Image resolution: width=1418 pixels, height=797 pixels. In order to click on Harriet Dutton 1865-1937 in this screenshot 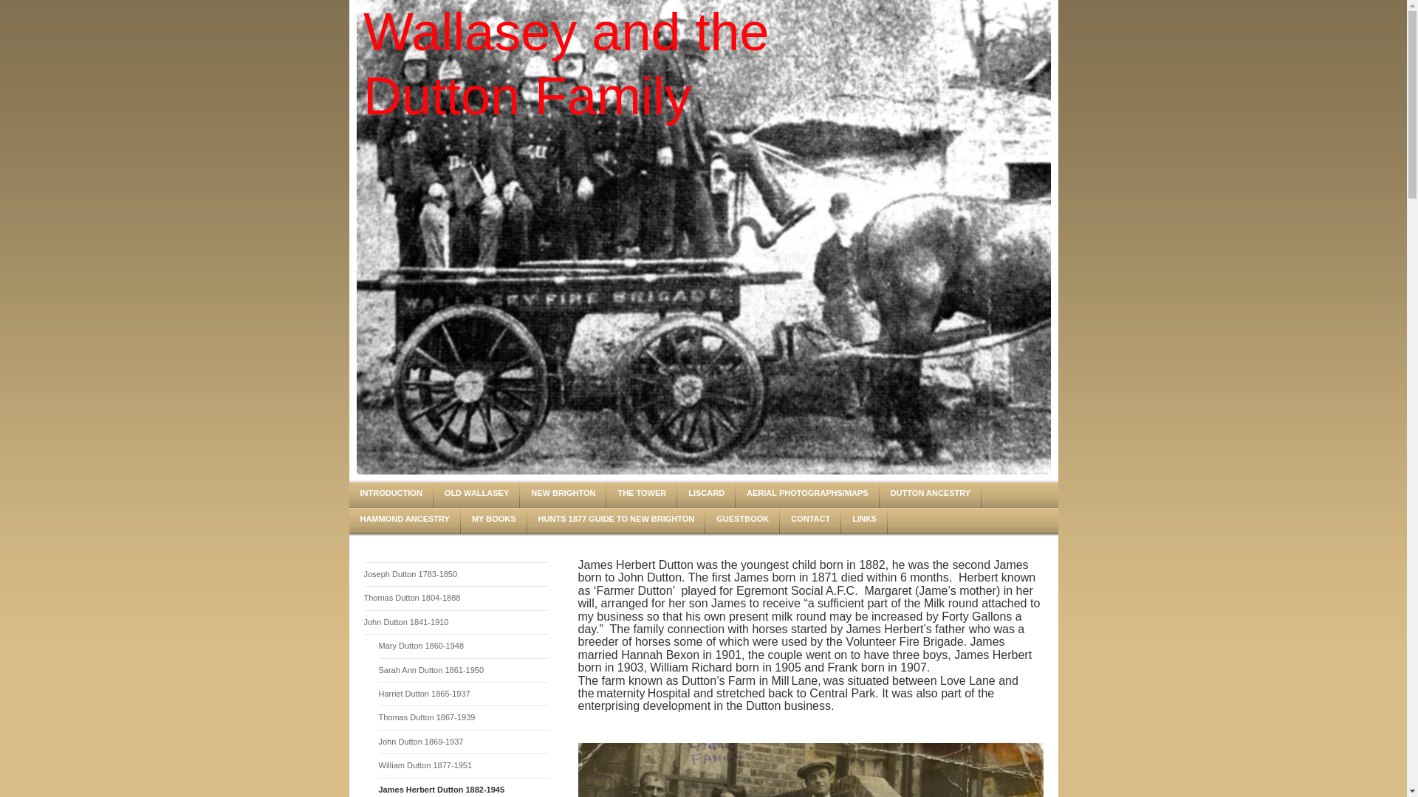, I will do `click(462, 694)`.